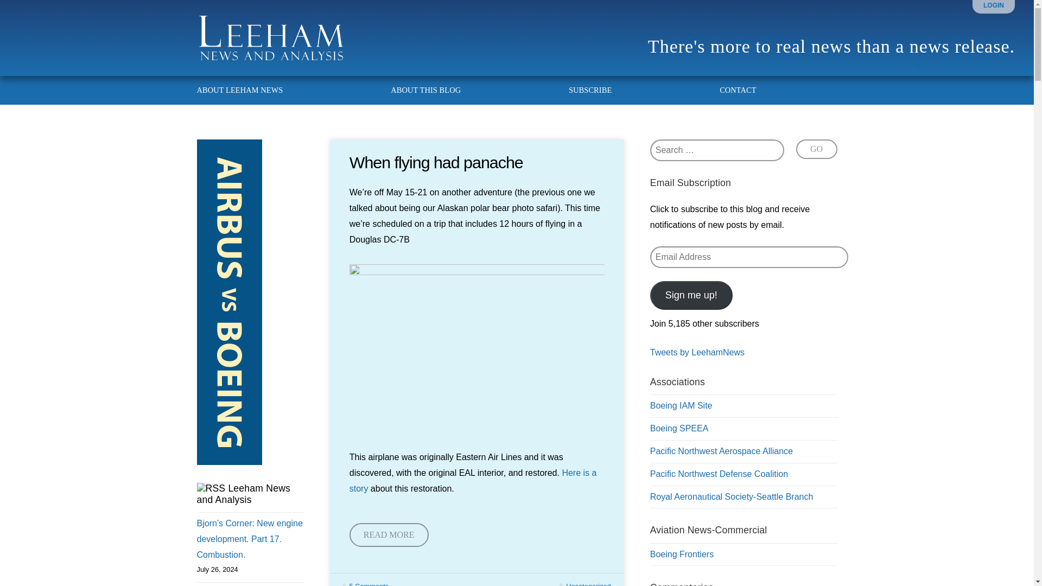  Describe the element at coordinates (476, 349) in the screenshot. I see `EAL DC7` at that location.